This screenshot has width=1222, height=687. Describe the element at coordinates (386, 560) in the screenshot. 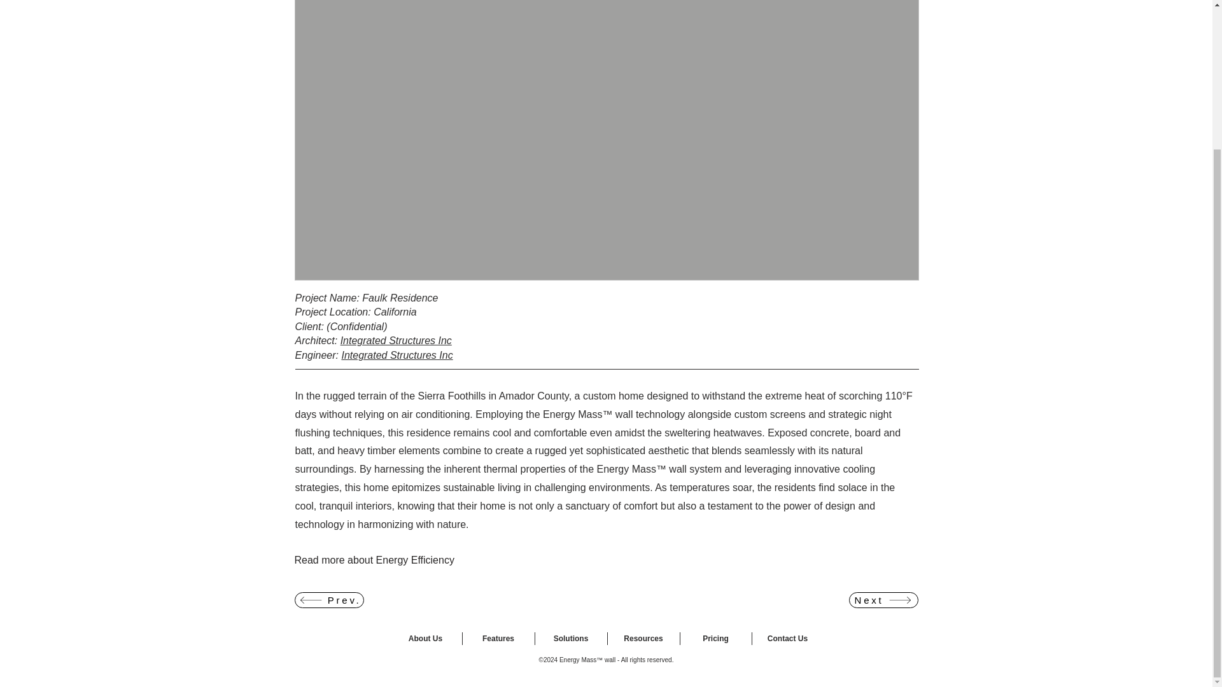

I see `Read more about Energy Efficiency` at that location.